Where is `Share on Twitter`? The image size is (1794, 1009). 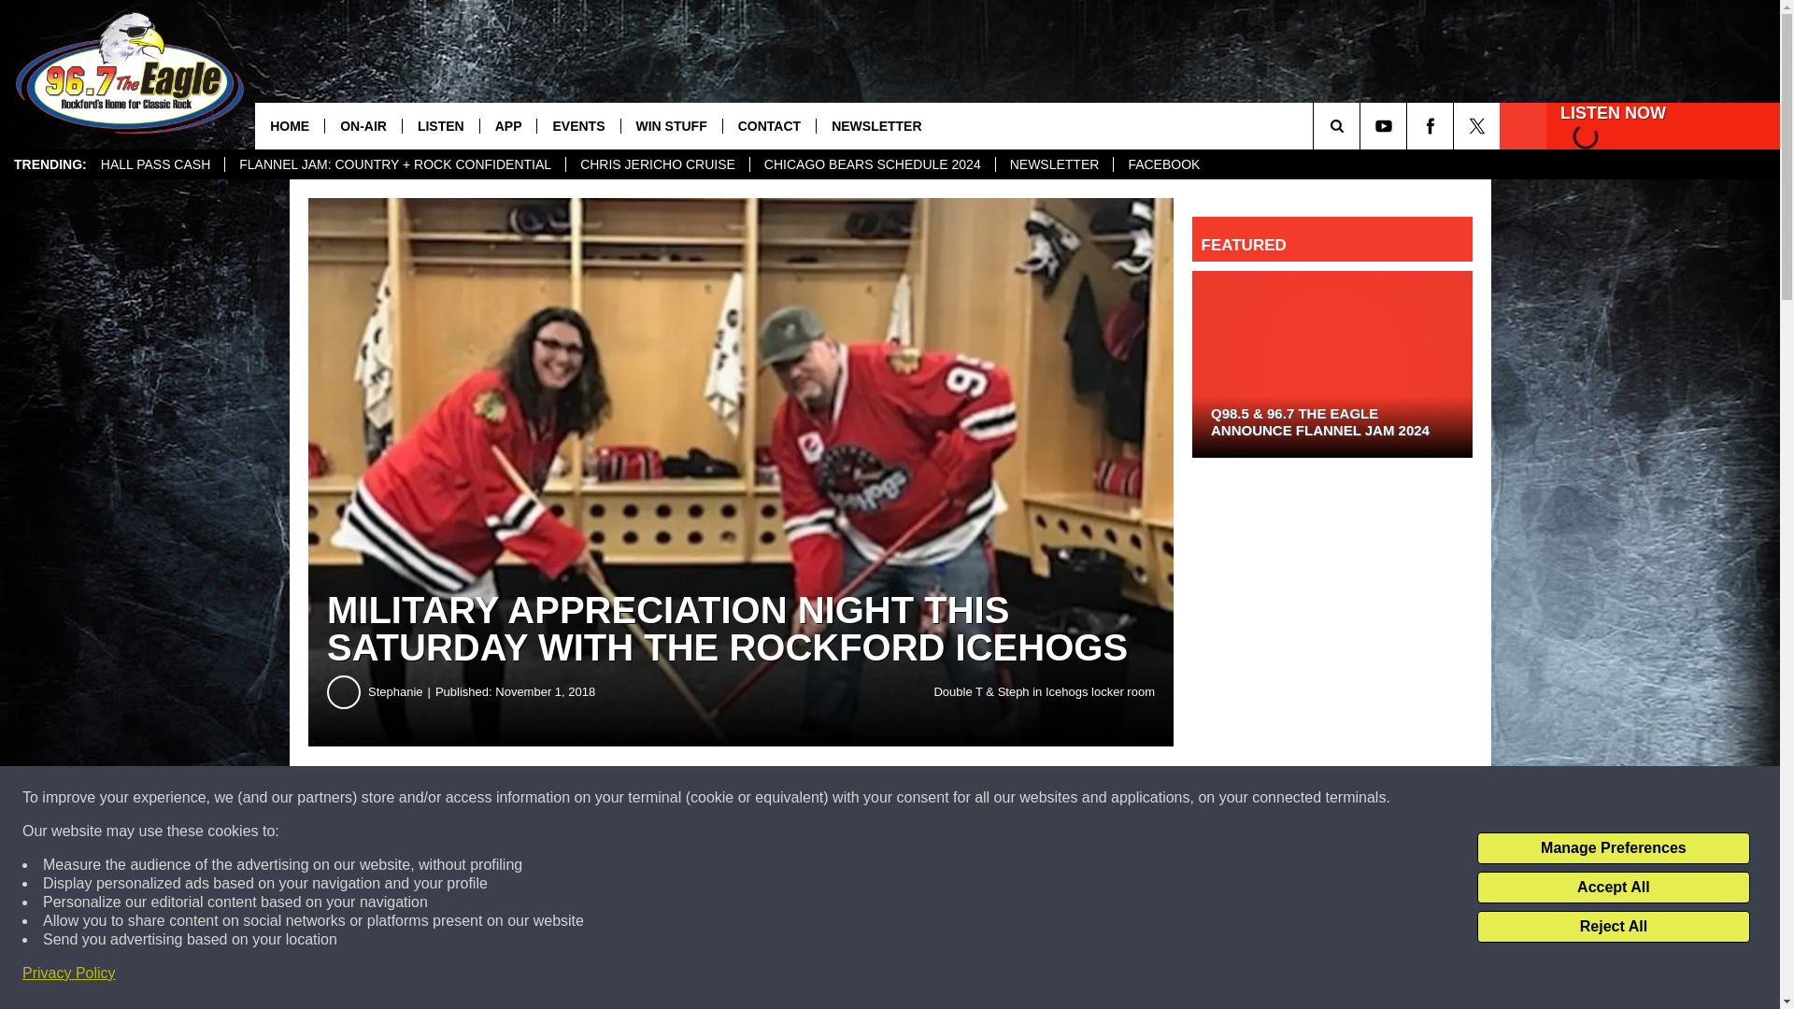 Share on Twitter is located at coordinates (914, 798).